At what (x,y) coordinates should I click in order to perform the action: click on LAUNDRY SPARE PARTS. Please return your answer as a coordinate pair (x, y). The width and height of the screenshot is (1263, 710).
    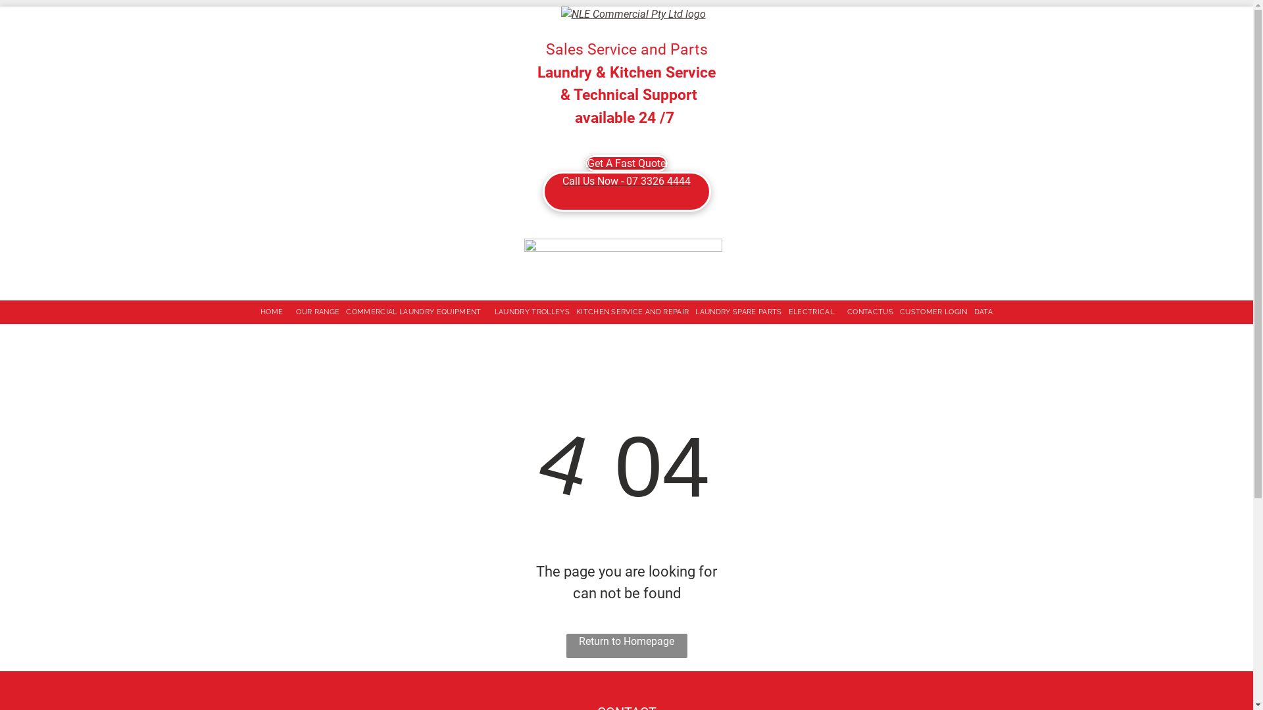
    Looking at the image, I should click on (738, 313).